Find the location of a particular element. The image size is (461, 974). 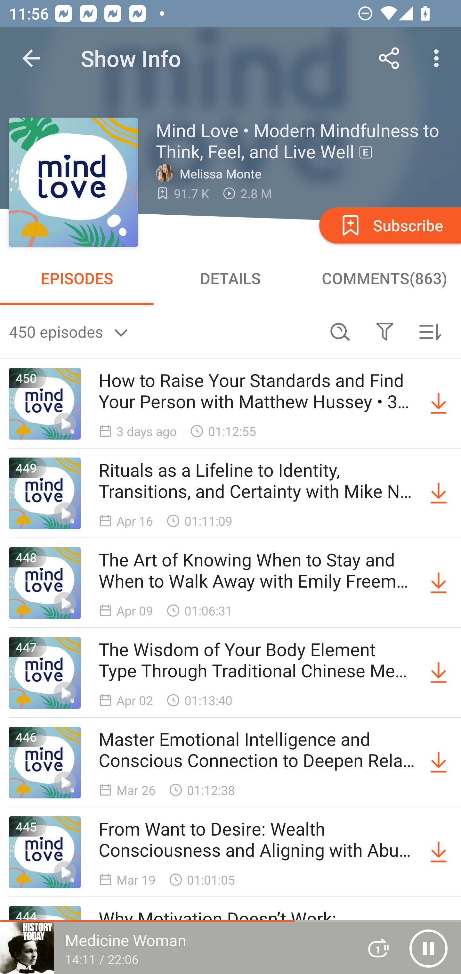

Navigate up is located at coordinates (31, 58).